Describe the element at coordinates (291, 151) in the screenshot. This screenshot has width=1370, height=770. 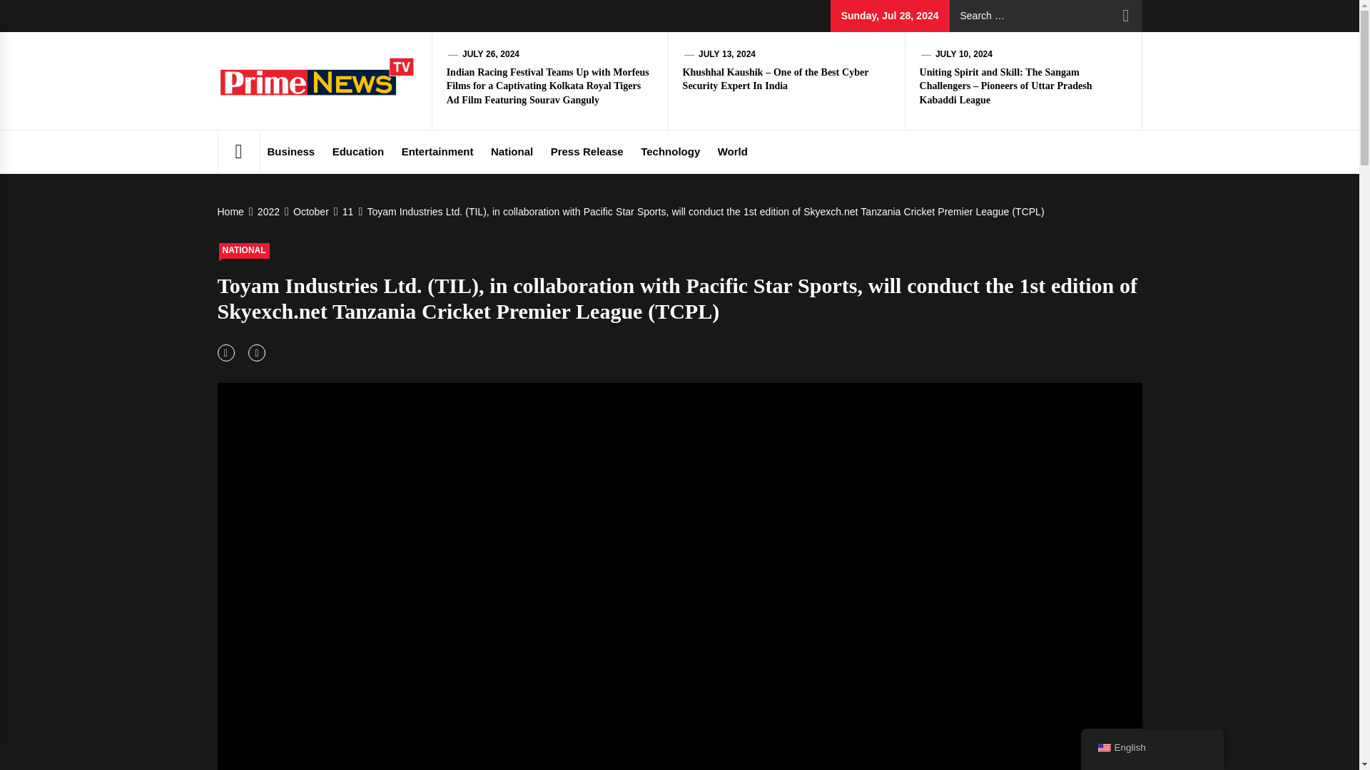
I see `Business` at that location.